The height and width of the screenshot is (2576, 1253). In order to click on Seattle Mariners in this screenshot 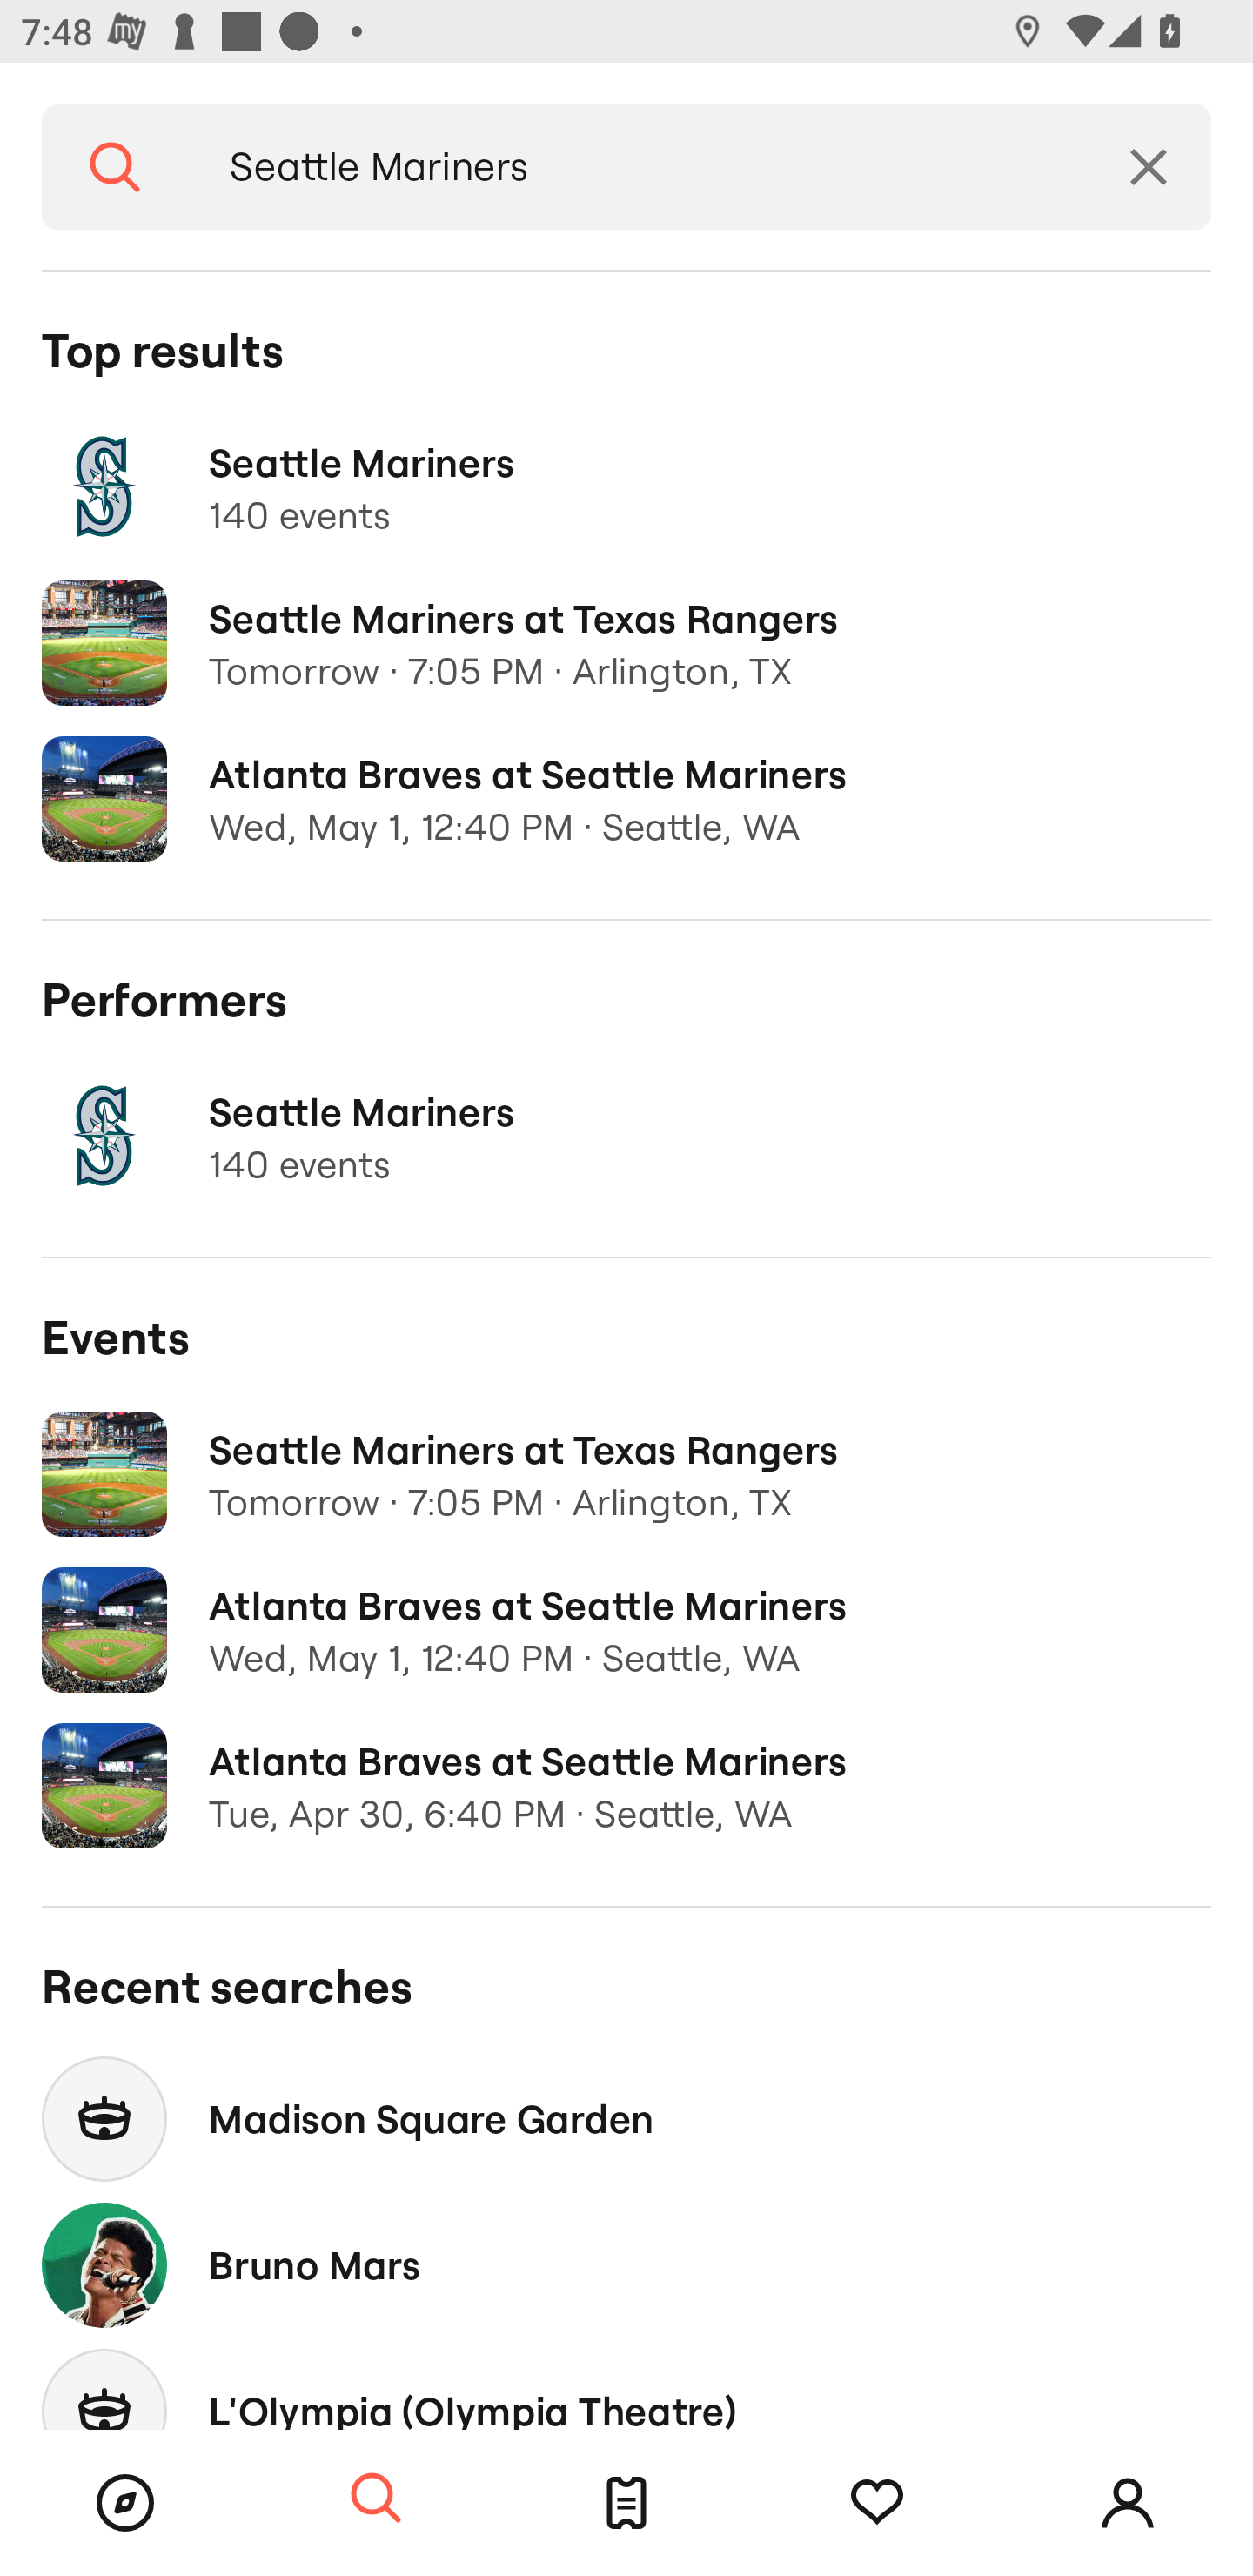, I will do `click(637, 167)`.